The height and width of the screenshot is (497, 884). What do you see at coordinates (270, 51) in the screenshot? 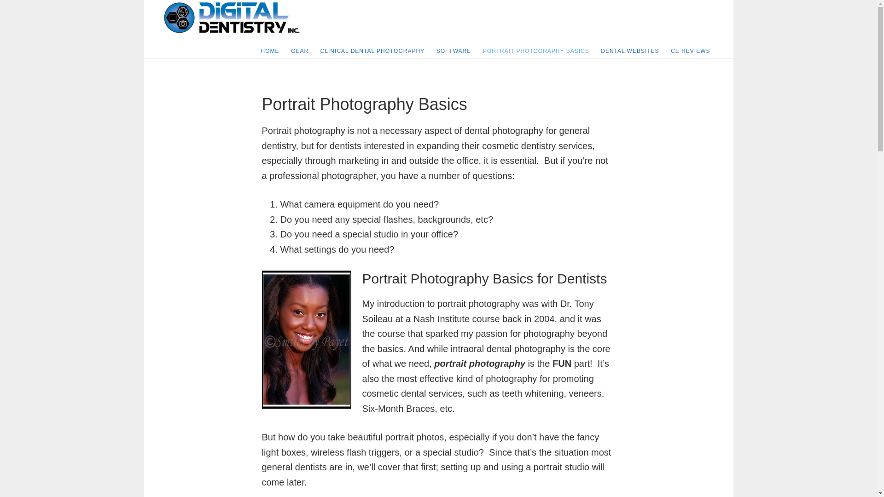
I see `HOME` at bounding box center [270, 51].